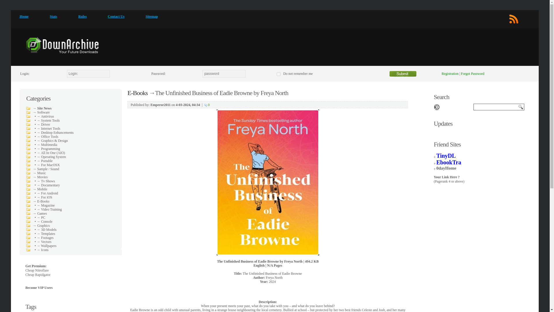 The width and height of the screenshot is (554, 312). What do you see at coordinates (42, 189) in the screenshot?
I see `Mobile` at bounding box center [42, 189].